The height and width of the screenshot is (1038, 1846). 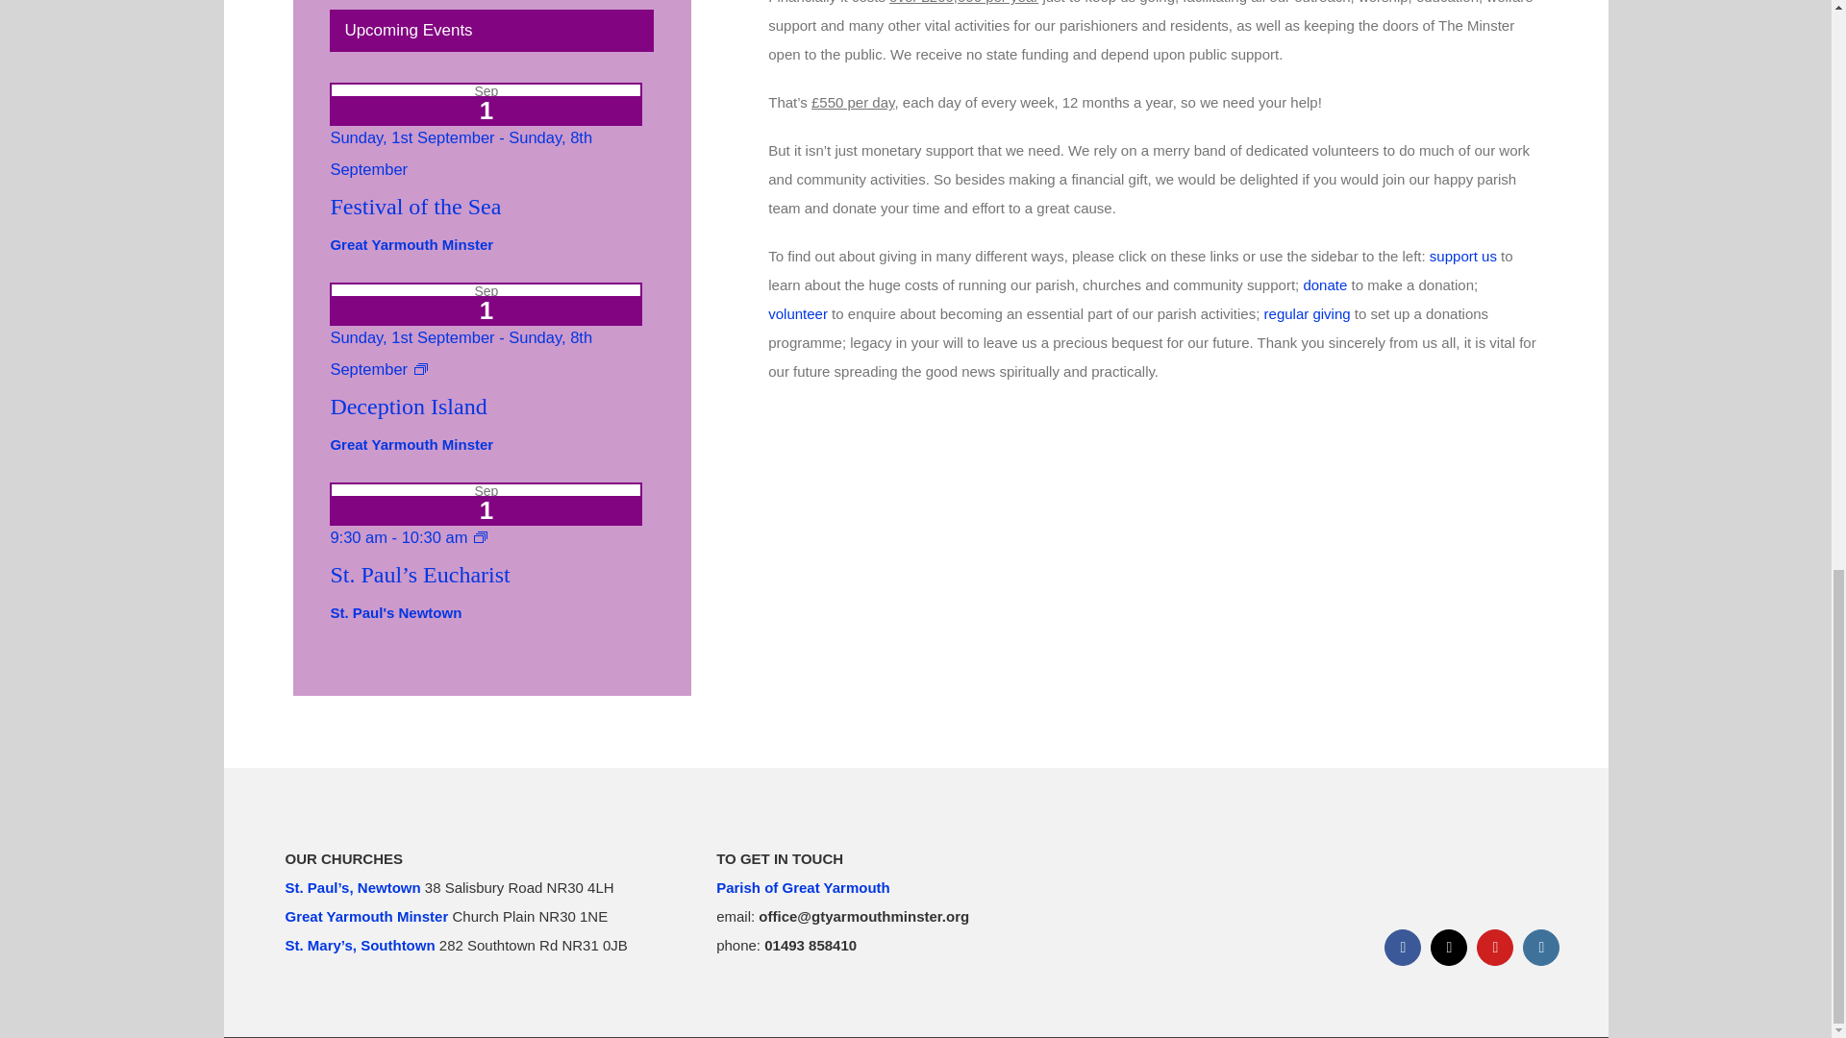 I want to click on Facebook, so click(x=1403, y=948).